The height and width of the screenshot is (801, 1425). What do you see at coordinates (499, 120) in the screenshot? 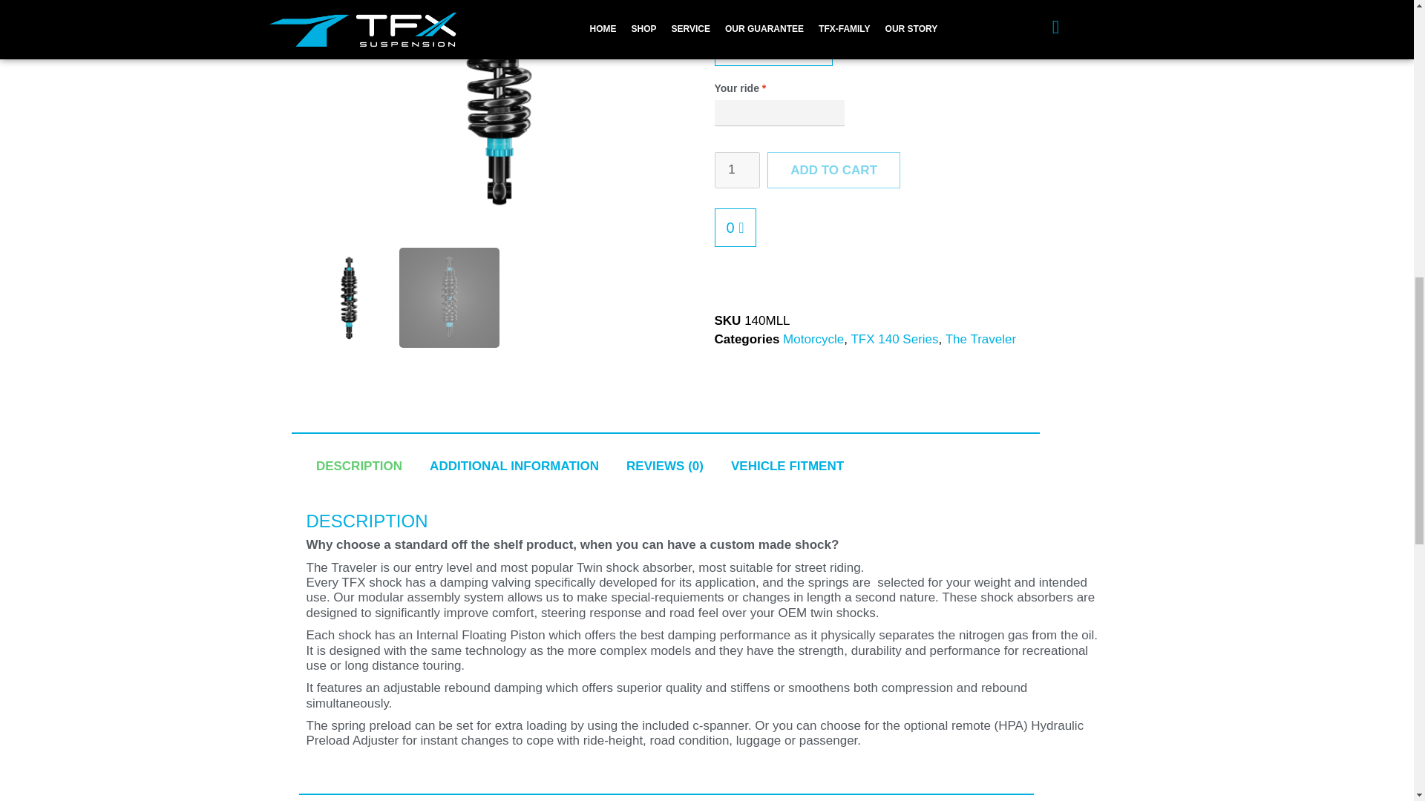
I see `140MLL` at bounding box center [499, 120].